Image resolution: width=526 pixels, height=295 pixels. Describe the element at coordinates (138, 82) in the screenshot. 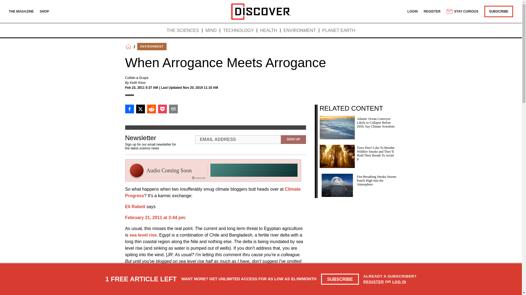

I see `Keith Kloor` at that location.